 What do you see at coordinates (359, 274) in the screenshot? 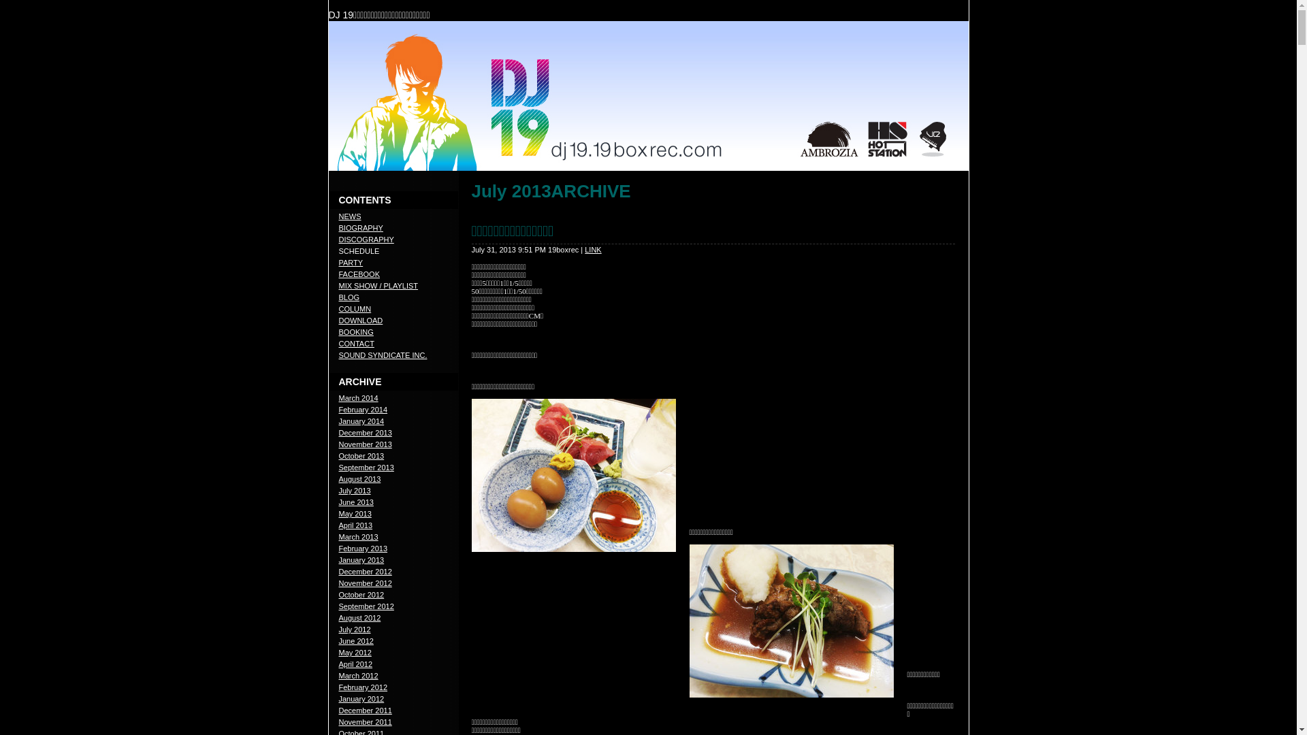
I see `FACEBOOK` at bounding box center [359, 274].